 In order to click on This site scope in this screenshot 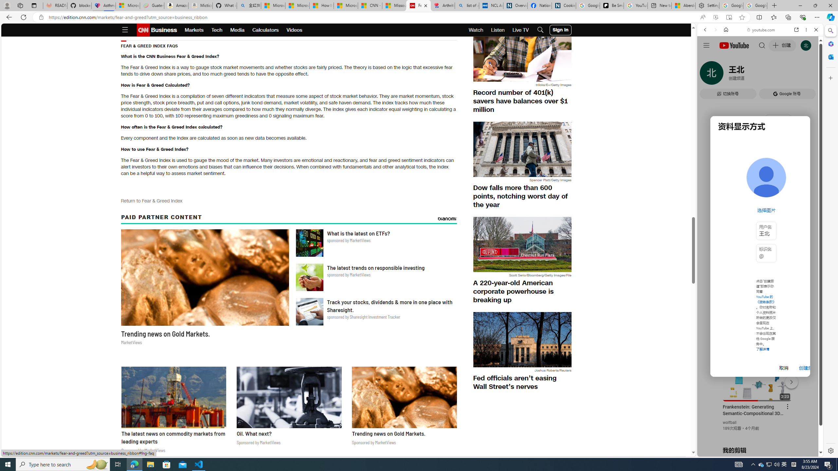, I will do `click(725, 59)`.